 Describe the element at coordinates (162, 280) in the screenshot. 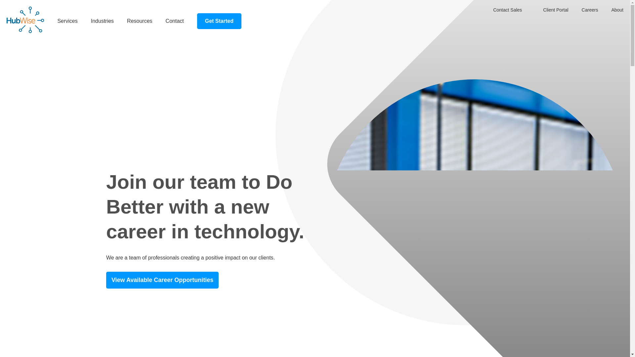

I see `View Available Career Opportunities` at that location.